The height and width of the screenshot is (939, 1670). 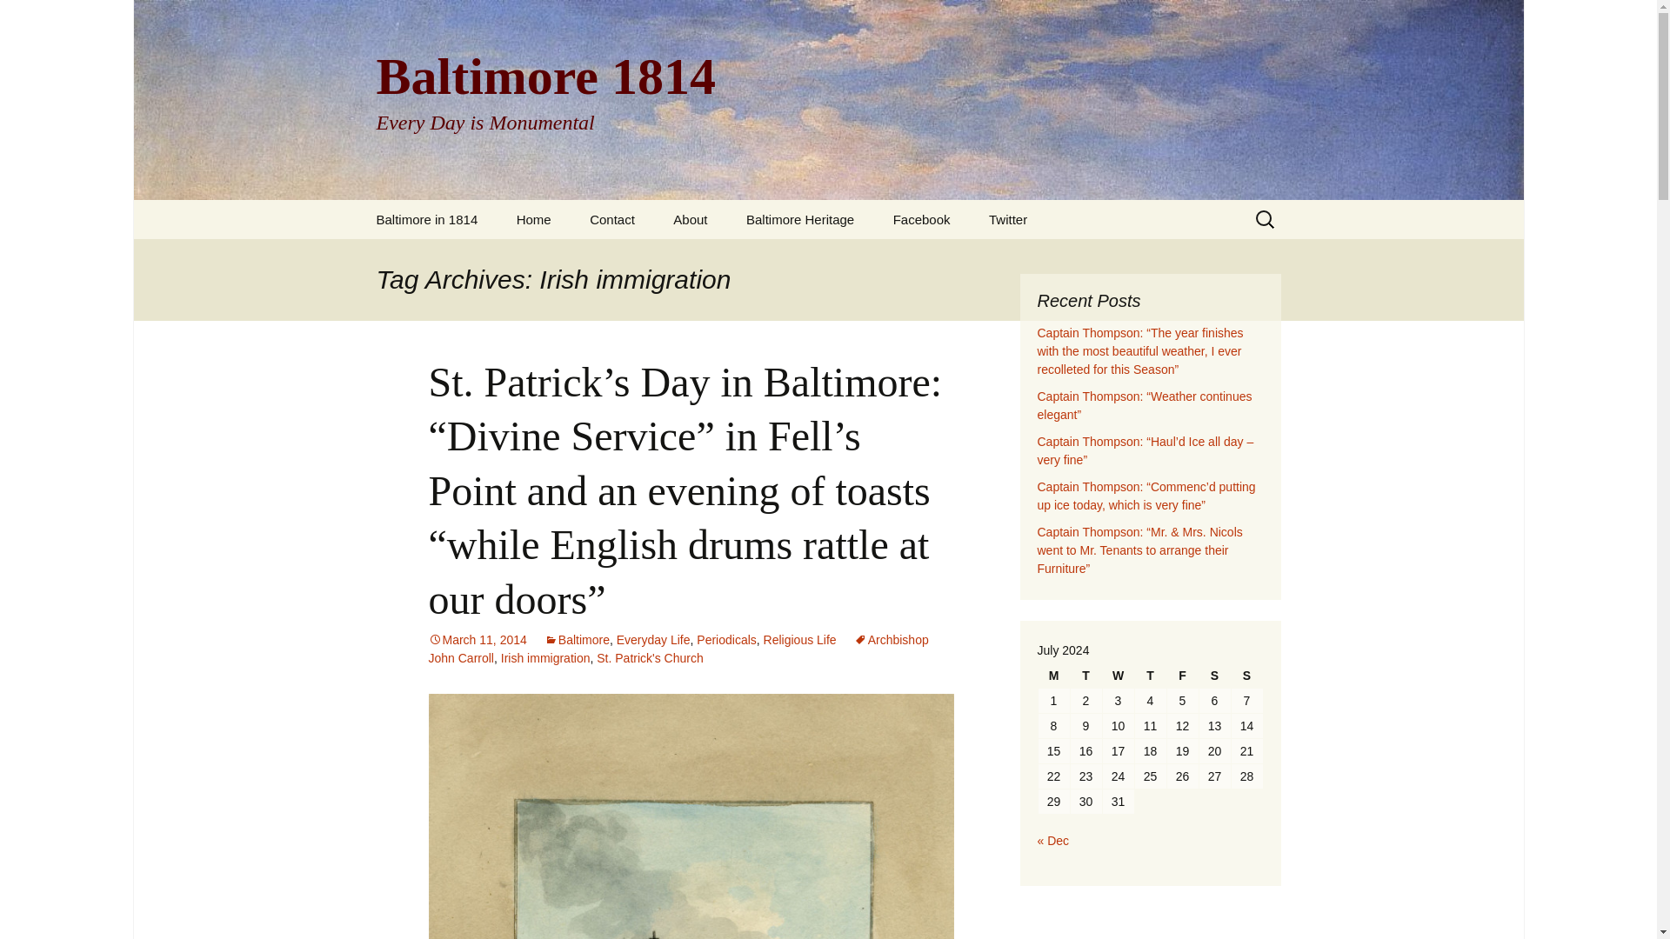 I want to click on Archbishop John Carroll, so click(x=649, y=657).